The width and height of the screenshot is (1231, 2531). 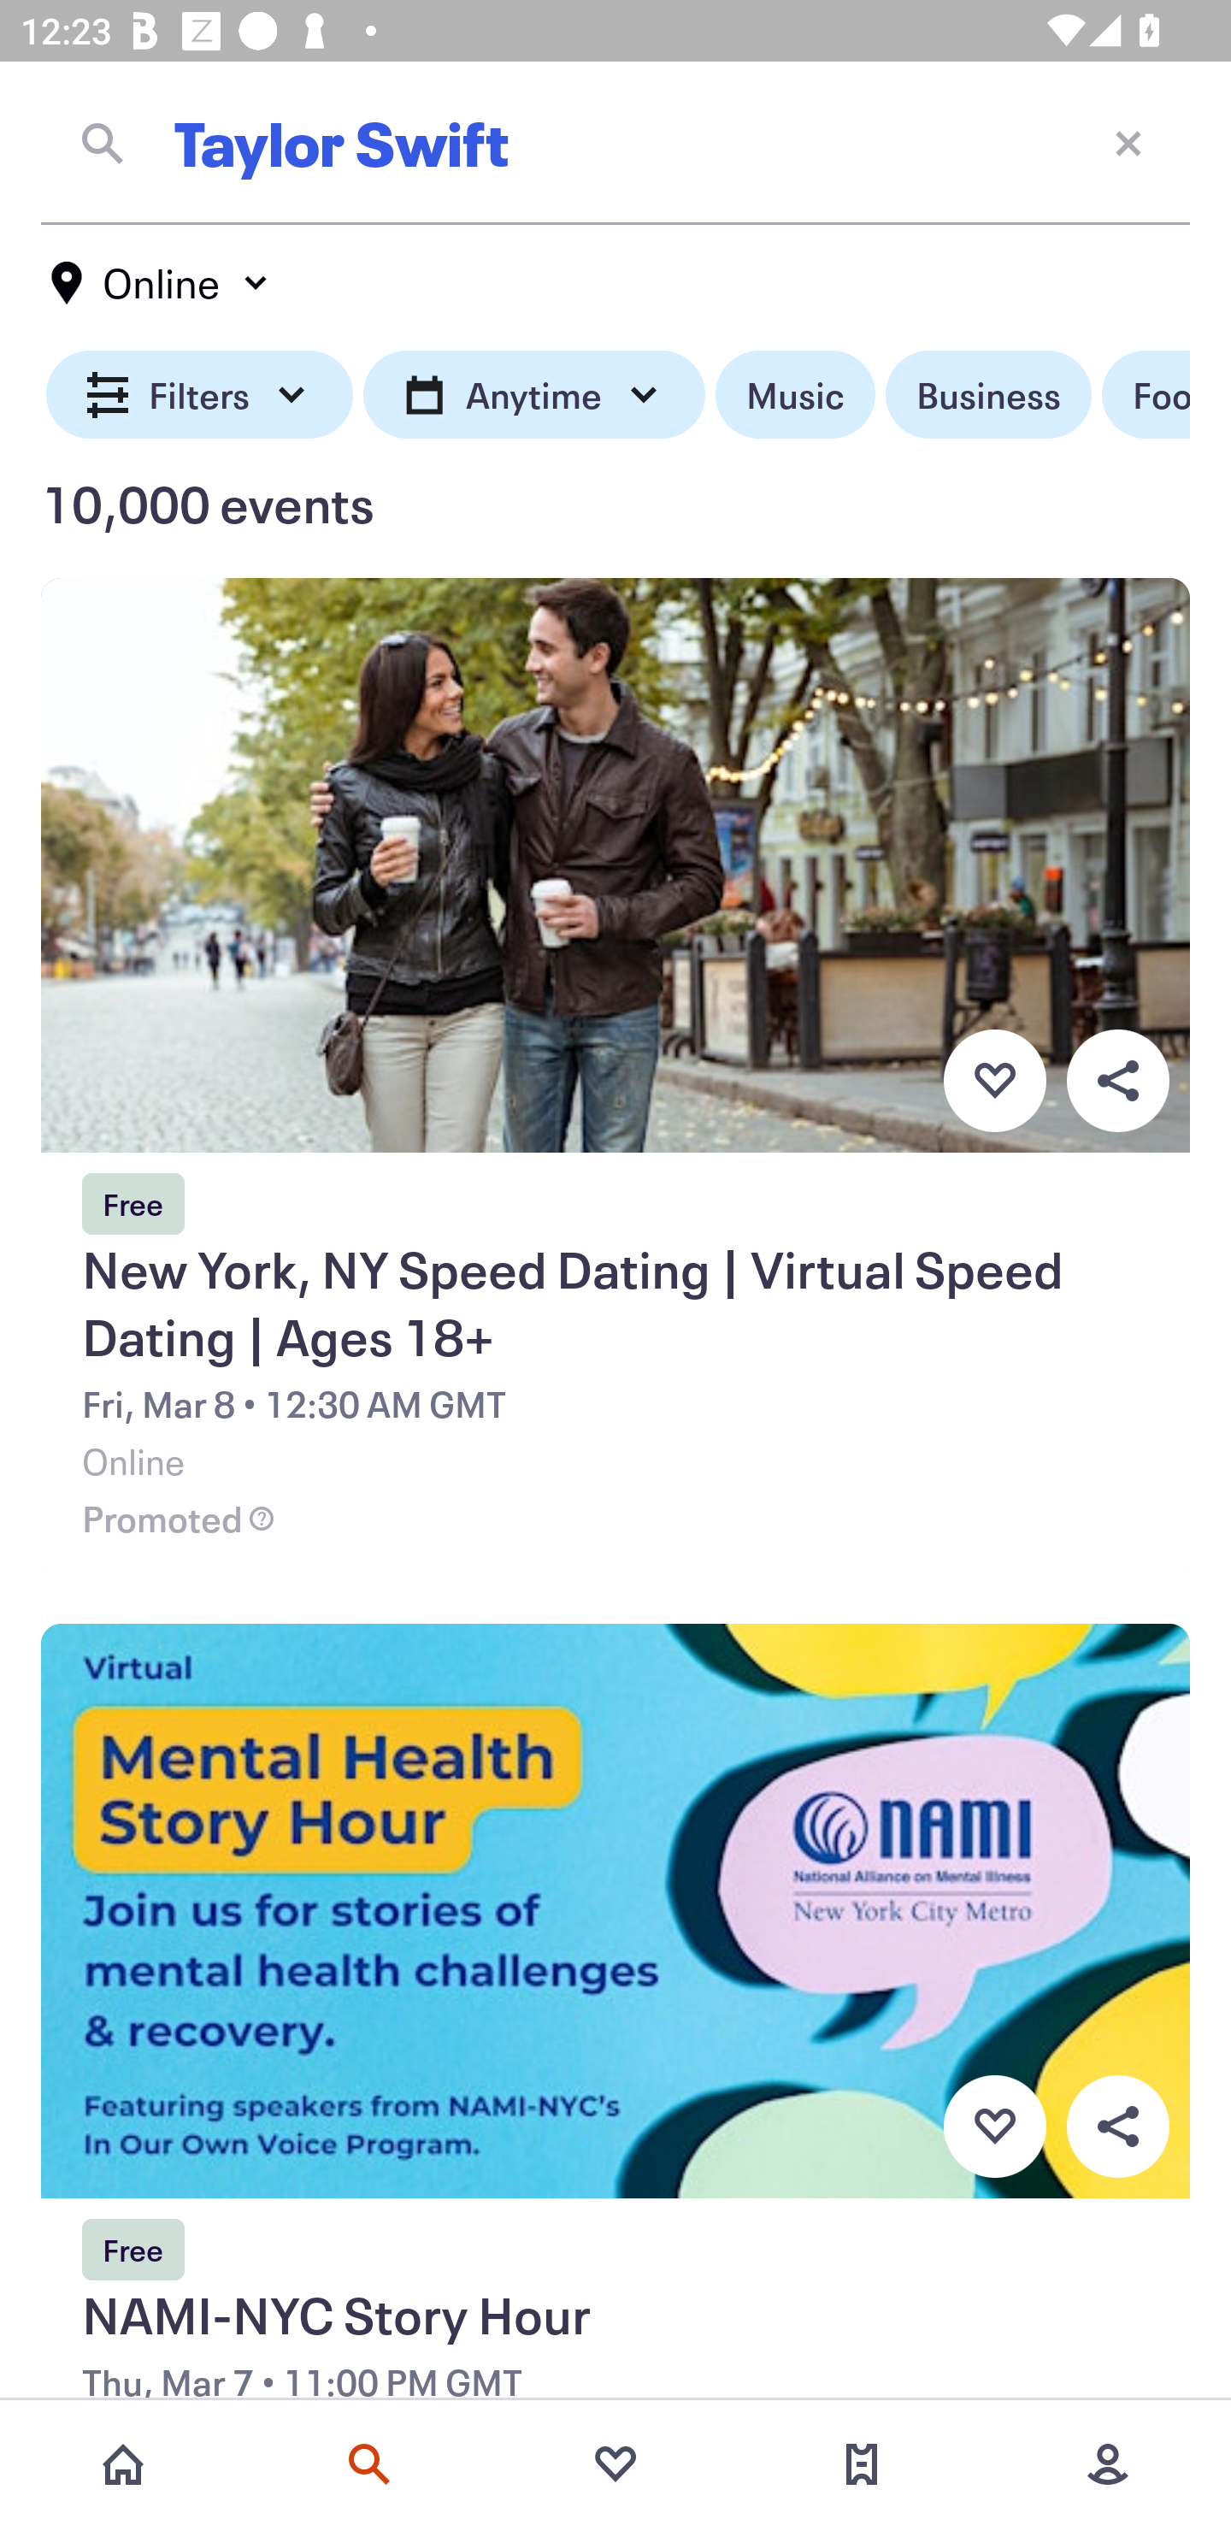 What do you see at coordinates (1128, 142) in the screenshot?
I see `Close current screen` at bounding box center [1128, 142].